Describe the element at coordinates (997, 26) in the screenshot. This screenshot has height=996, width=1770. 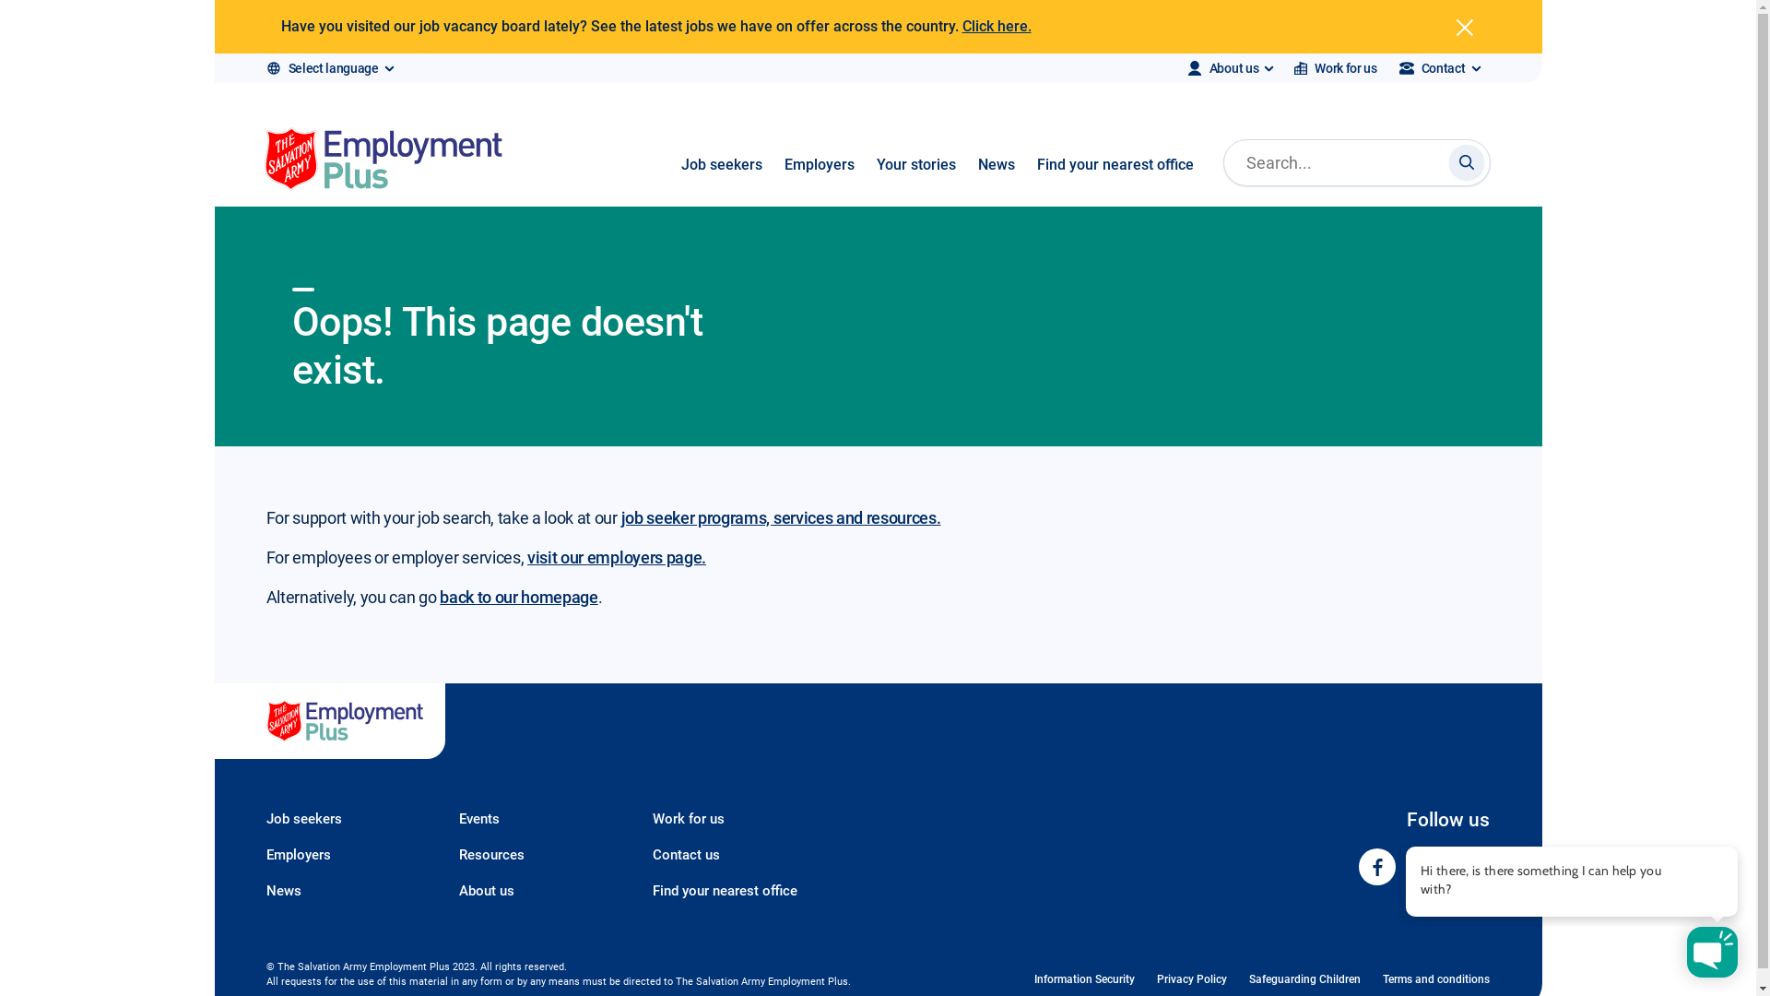
I see `Click here.` at that location.